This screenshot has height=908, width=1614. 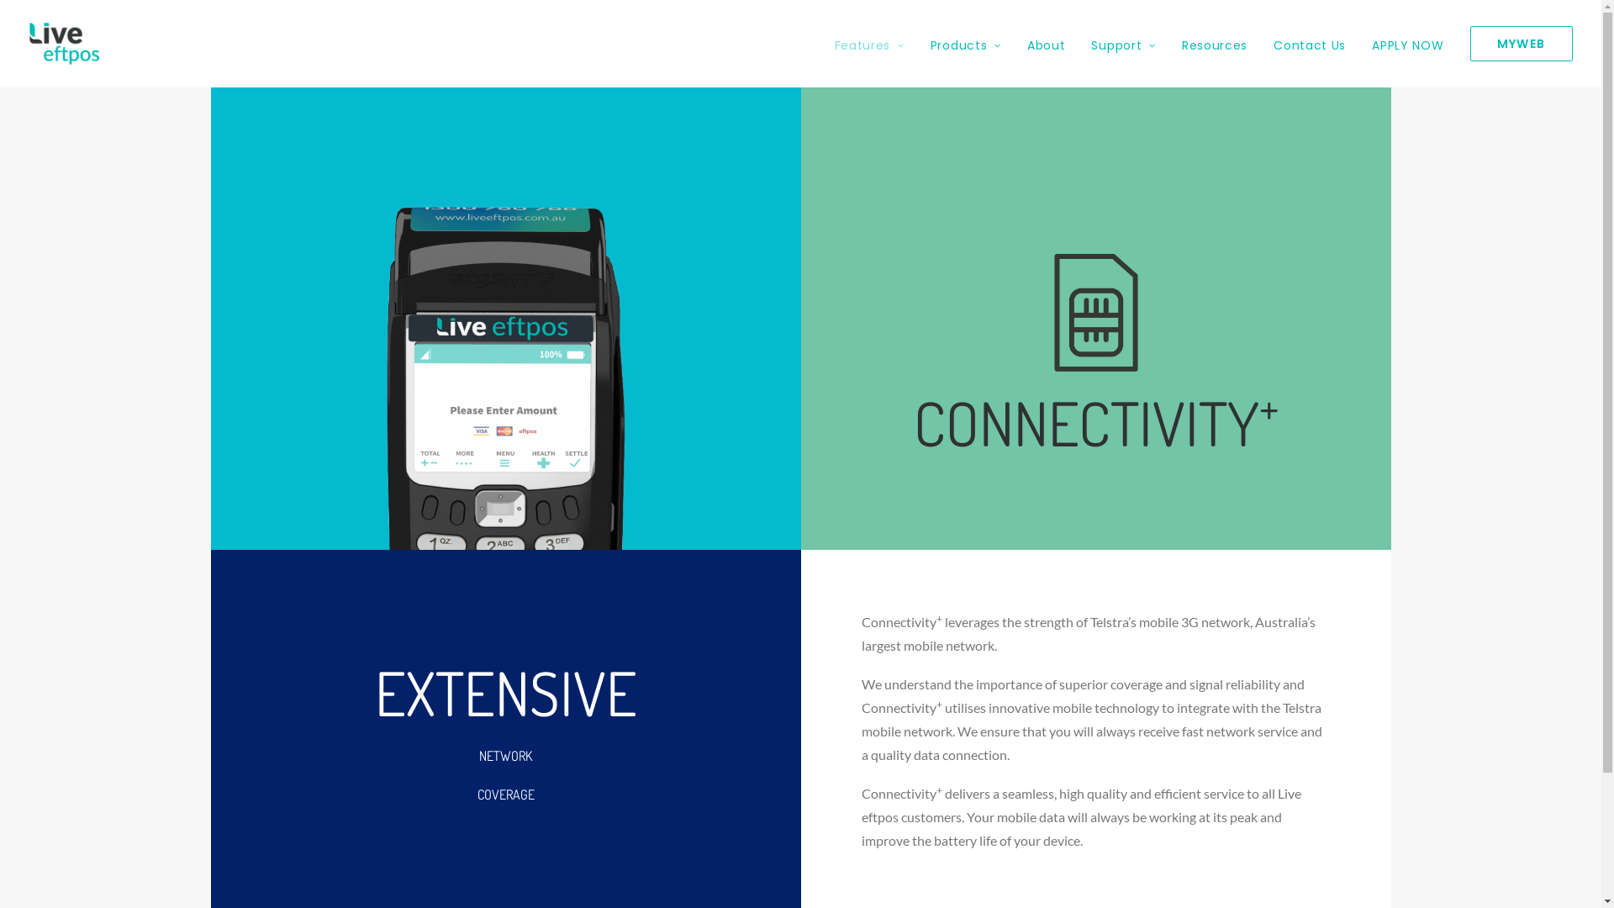 What do you see at coordinates (1123, 44) in the screenshot?
I see `Support` at bounding box center [1123, 44].